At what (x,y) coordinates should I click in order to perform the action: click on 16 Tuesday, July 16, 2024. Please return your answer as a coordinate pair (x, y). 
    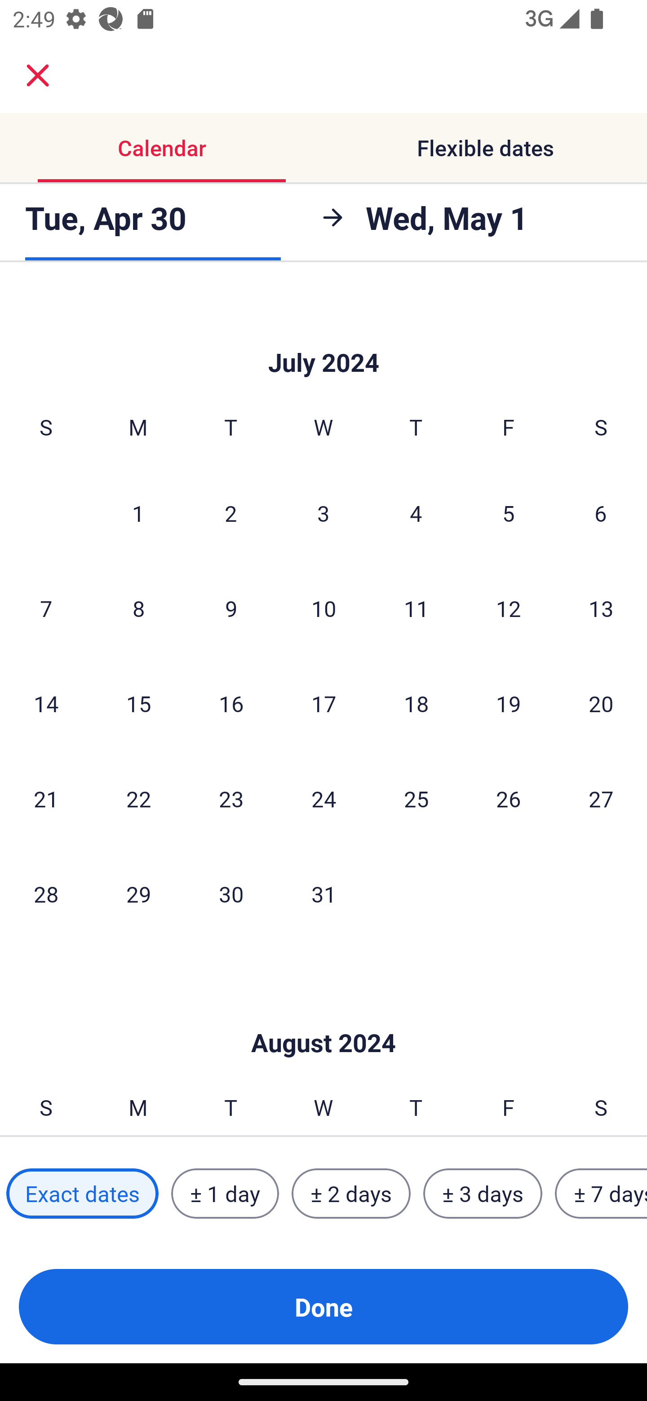
    Looking at the image, I should click on (231, 703).